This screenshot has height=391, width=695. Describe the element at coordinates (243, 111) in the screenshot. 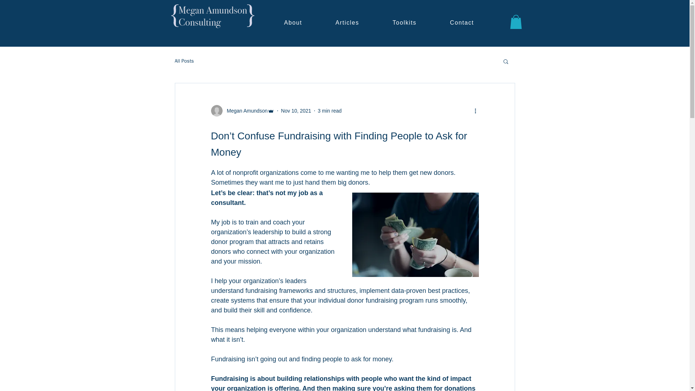

I see `Megan Amundson` at that location.